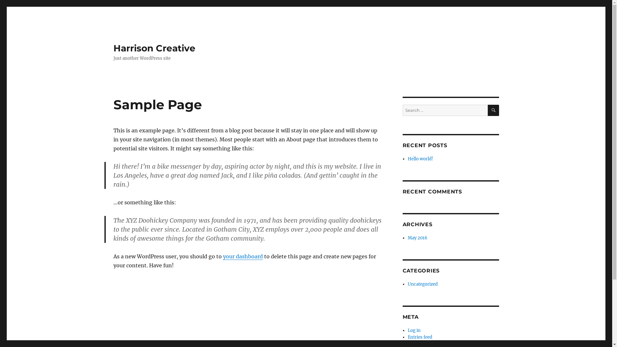  I want to click on your dashboard, so click(243, 256).